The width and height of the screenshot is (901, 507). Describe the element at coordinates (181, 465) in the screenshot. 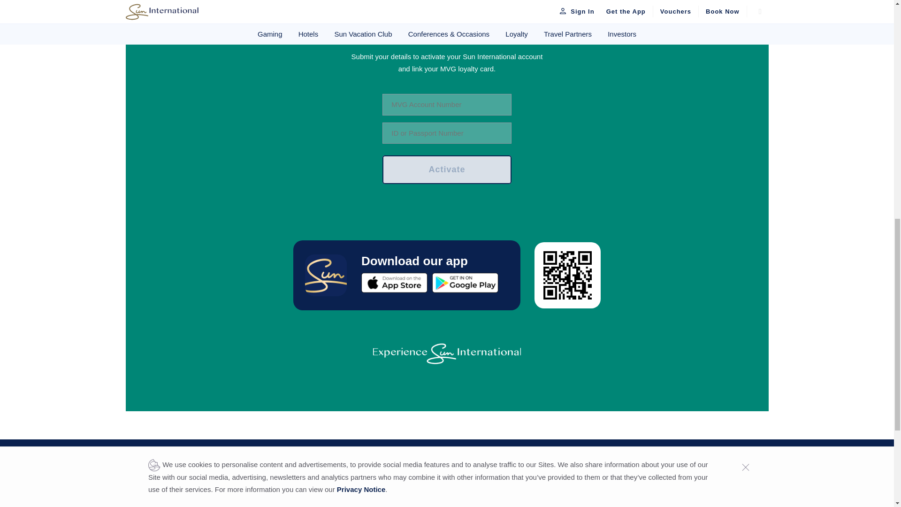

I see `Sun International` at that location.